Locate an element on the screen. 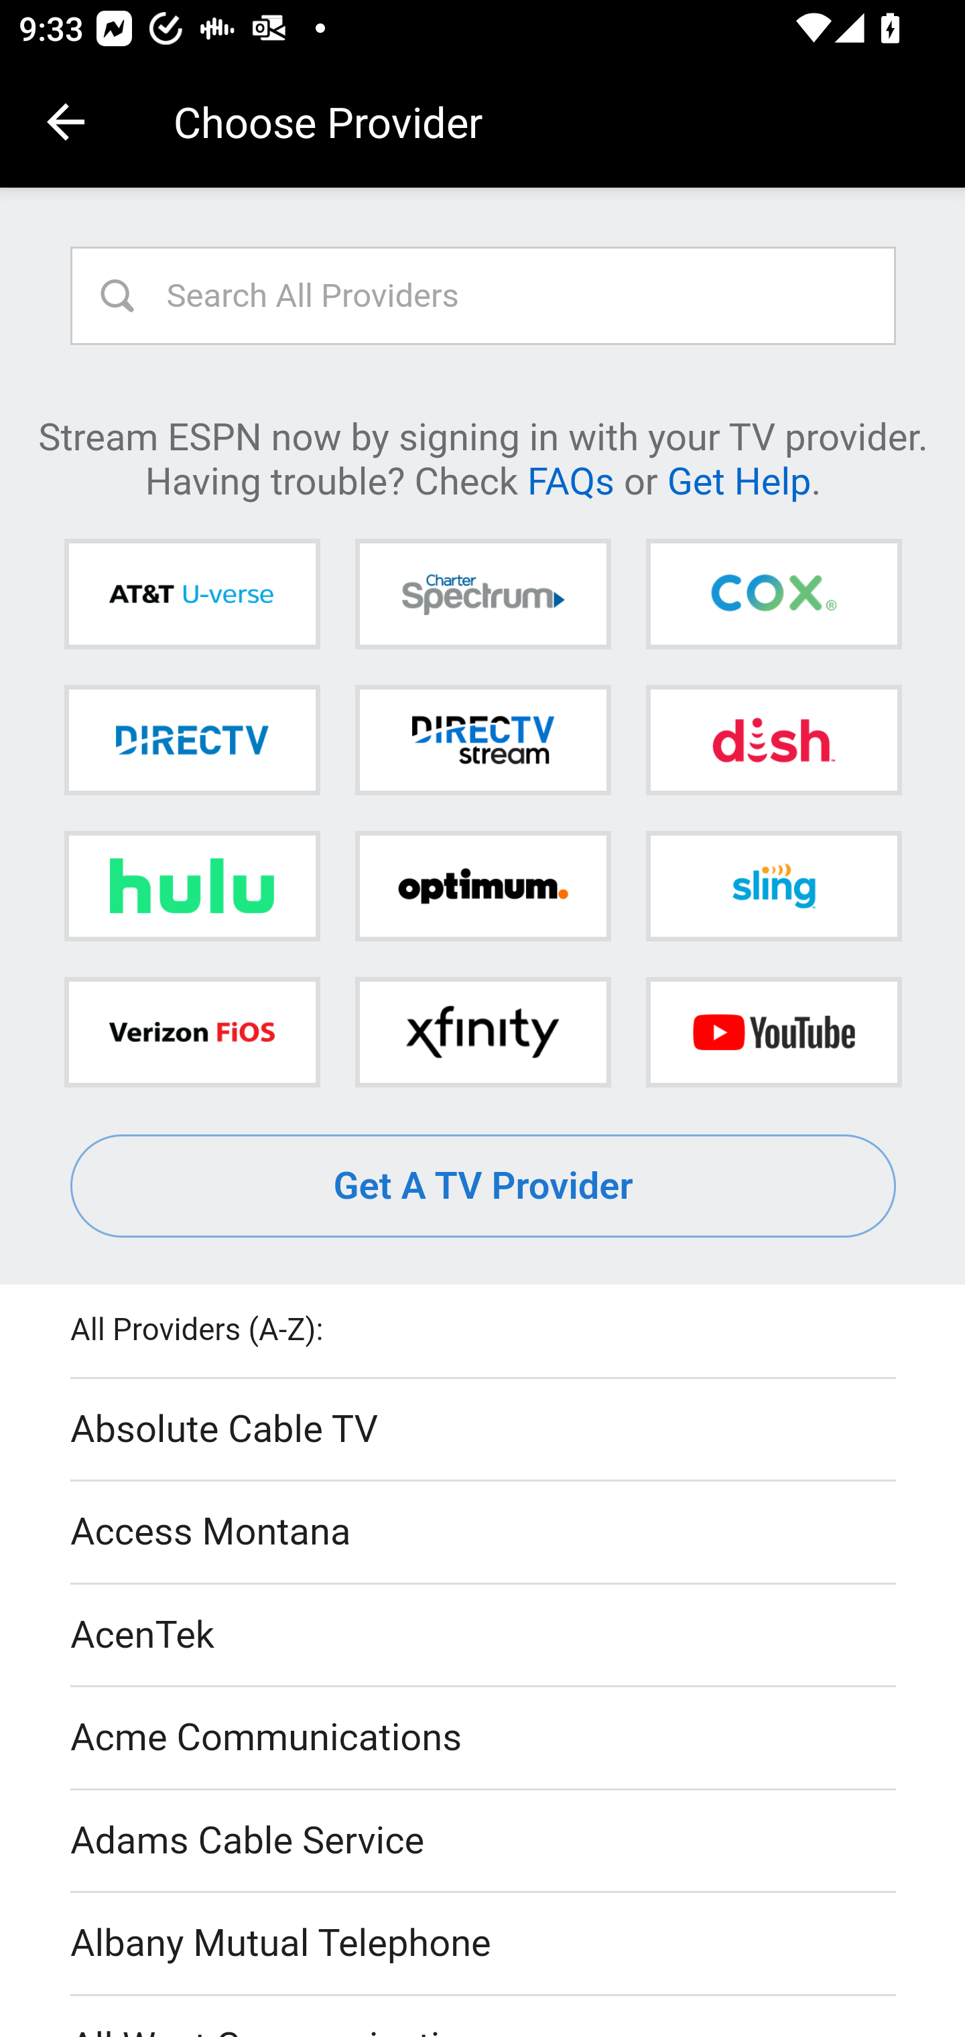  FAQs is located at coordinates (570, 479).